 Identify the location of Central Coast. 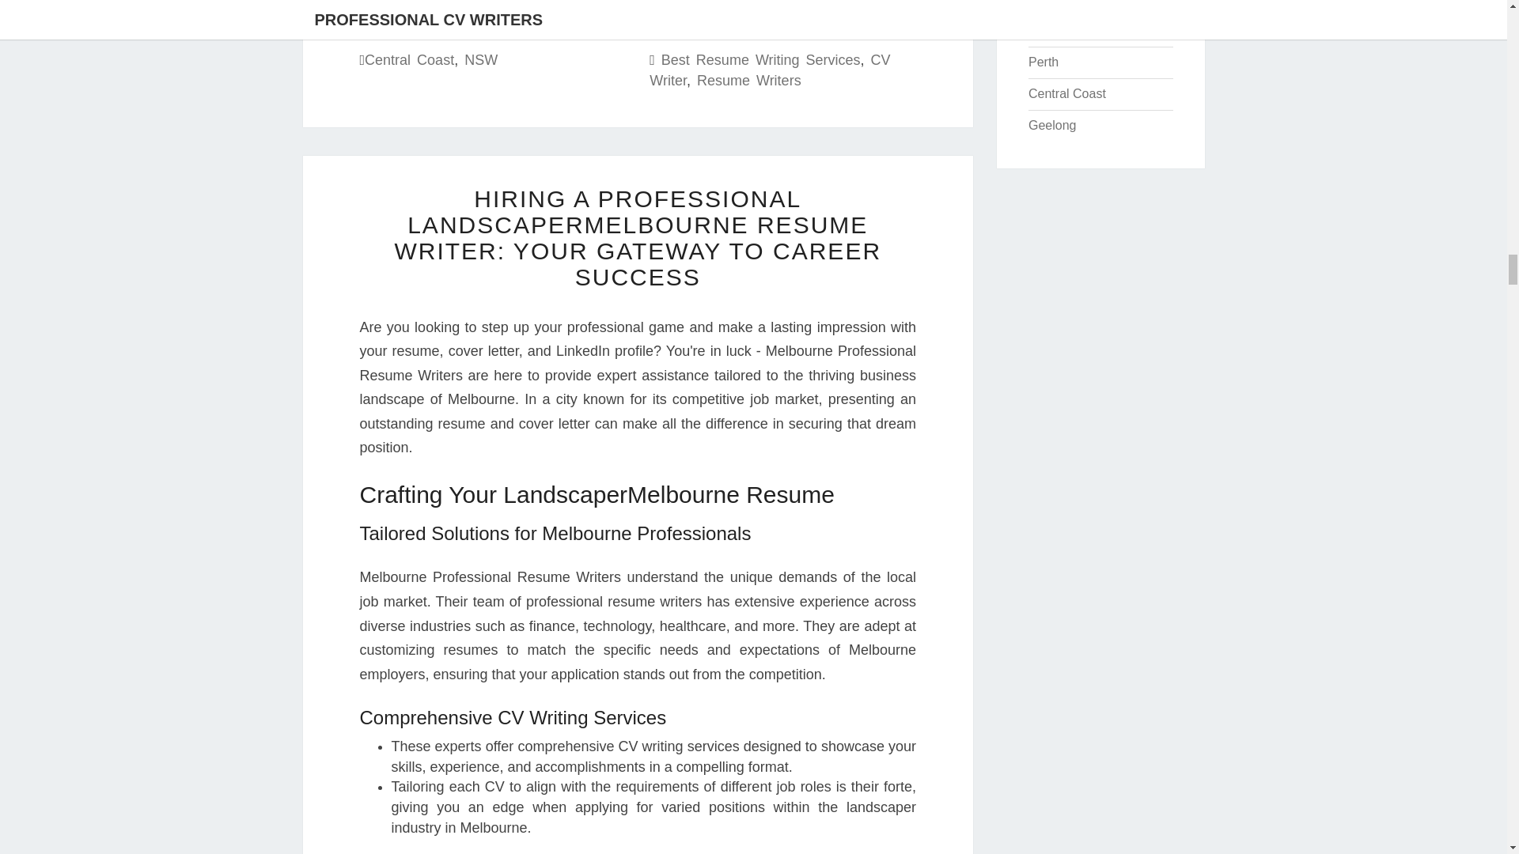
(409, 60).